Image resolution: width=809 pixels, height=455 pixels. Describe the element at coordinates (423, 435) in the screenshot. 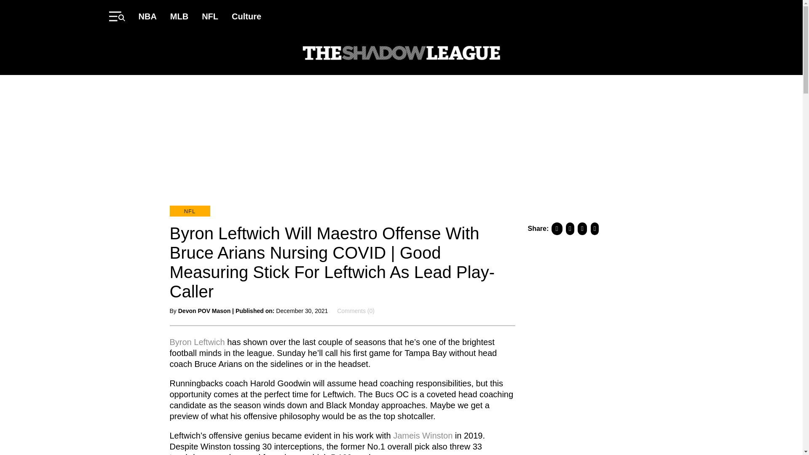

I see `Jameis Winston` at that location.